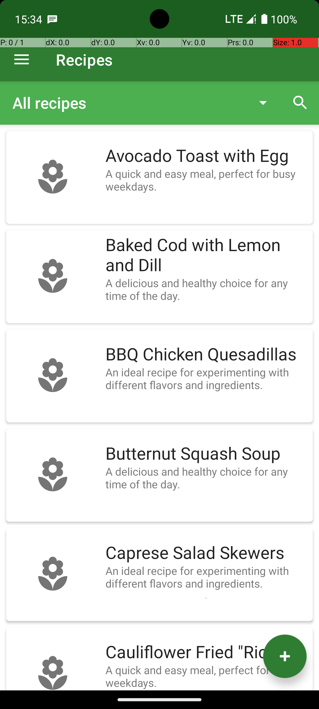 The image size is (319, 709). What do you see at coordinates (52, 19) in the screenshot?
I see `SMS Messenger notification: Isla da Silva` at bounding box center [52, 19].